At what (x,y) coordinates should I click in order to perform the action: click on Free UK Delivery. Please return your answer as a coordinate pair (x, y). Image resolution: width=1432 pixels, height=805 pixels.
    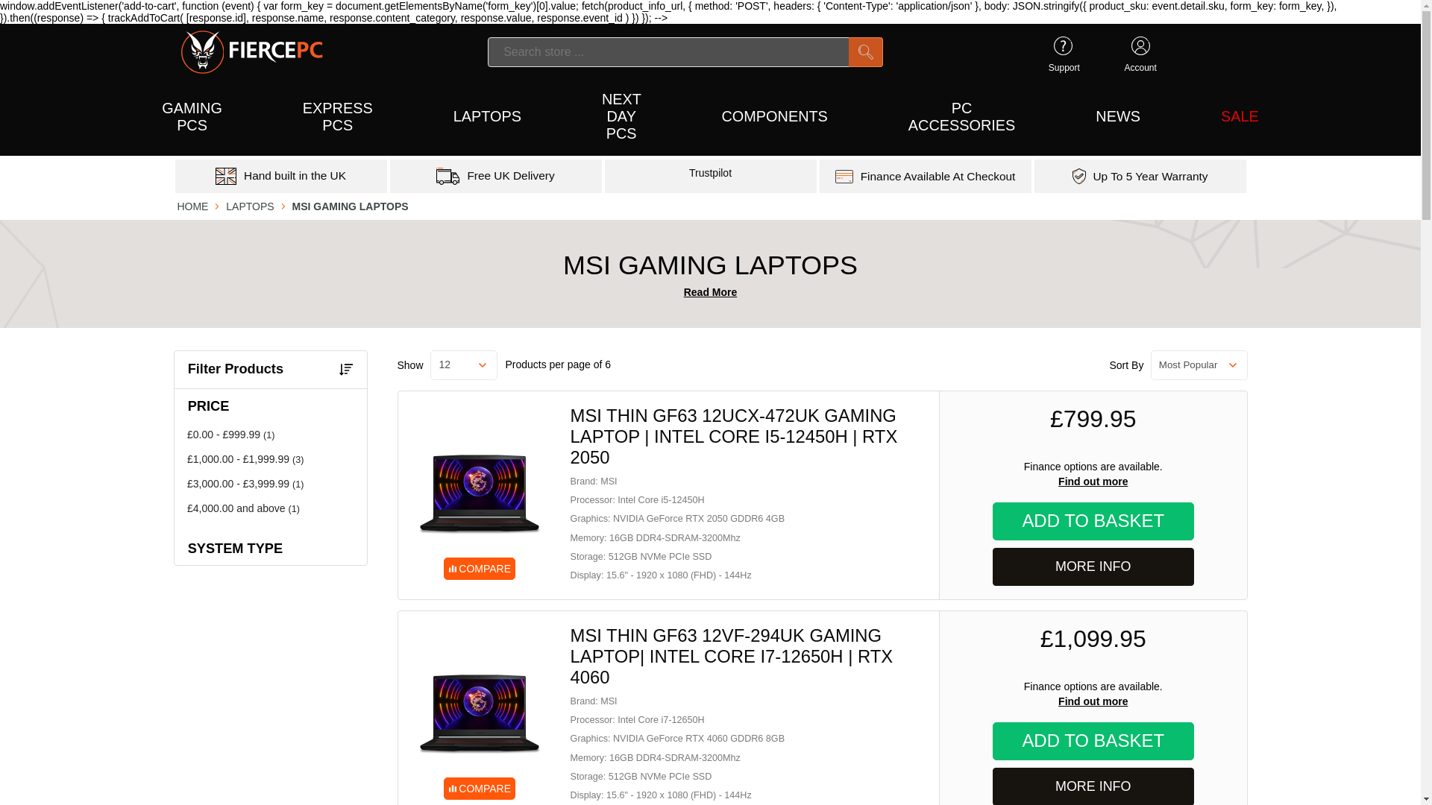
    Looking at the image, I should click on (510, 176).